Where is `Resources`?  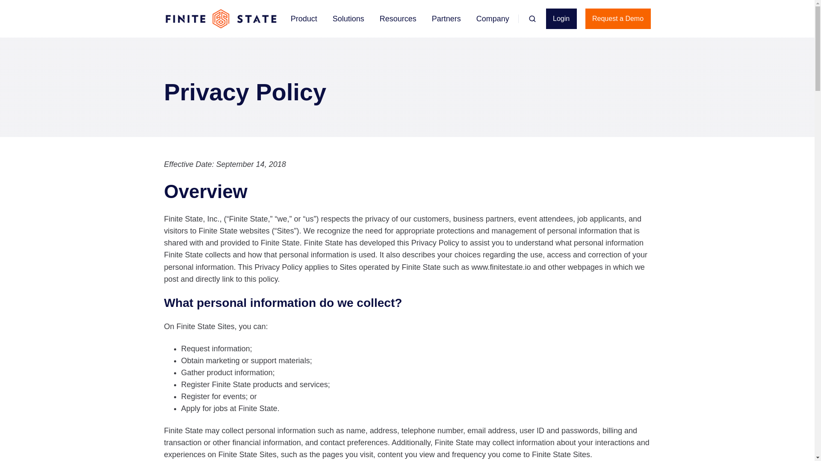 Resources is located at coordinates (398, 19).